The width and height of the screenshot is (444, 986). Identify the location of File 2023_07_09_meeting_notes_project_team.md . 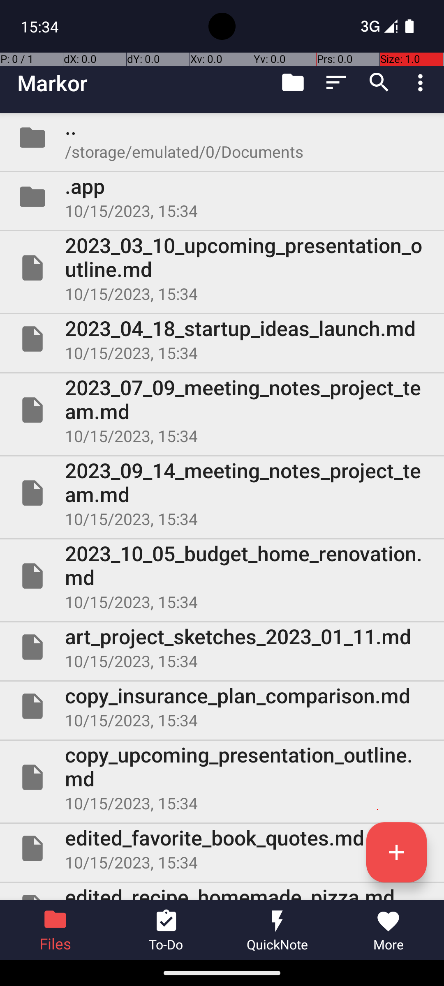
(222, 410).